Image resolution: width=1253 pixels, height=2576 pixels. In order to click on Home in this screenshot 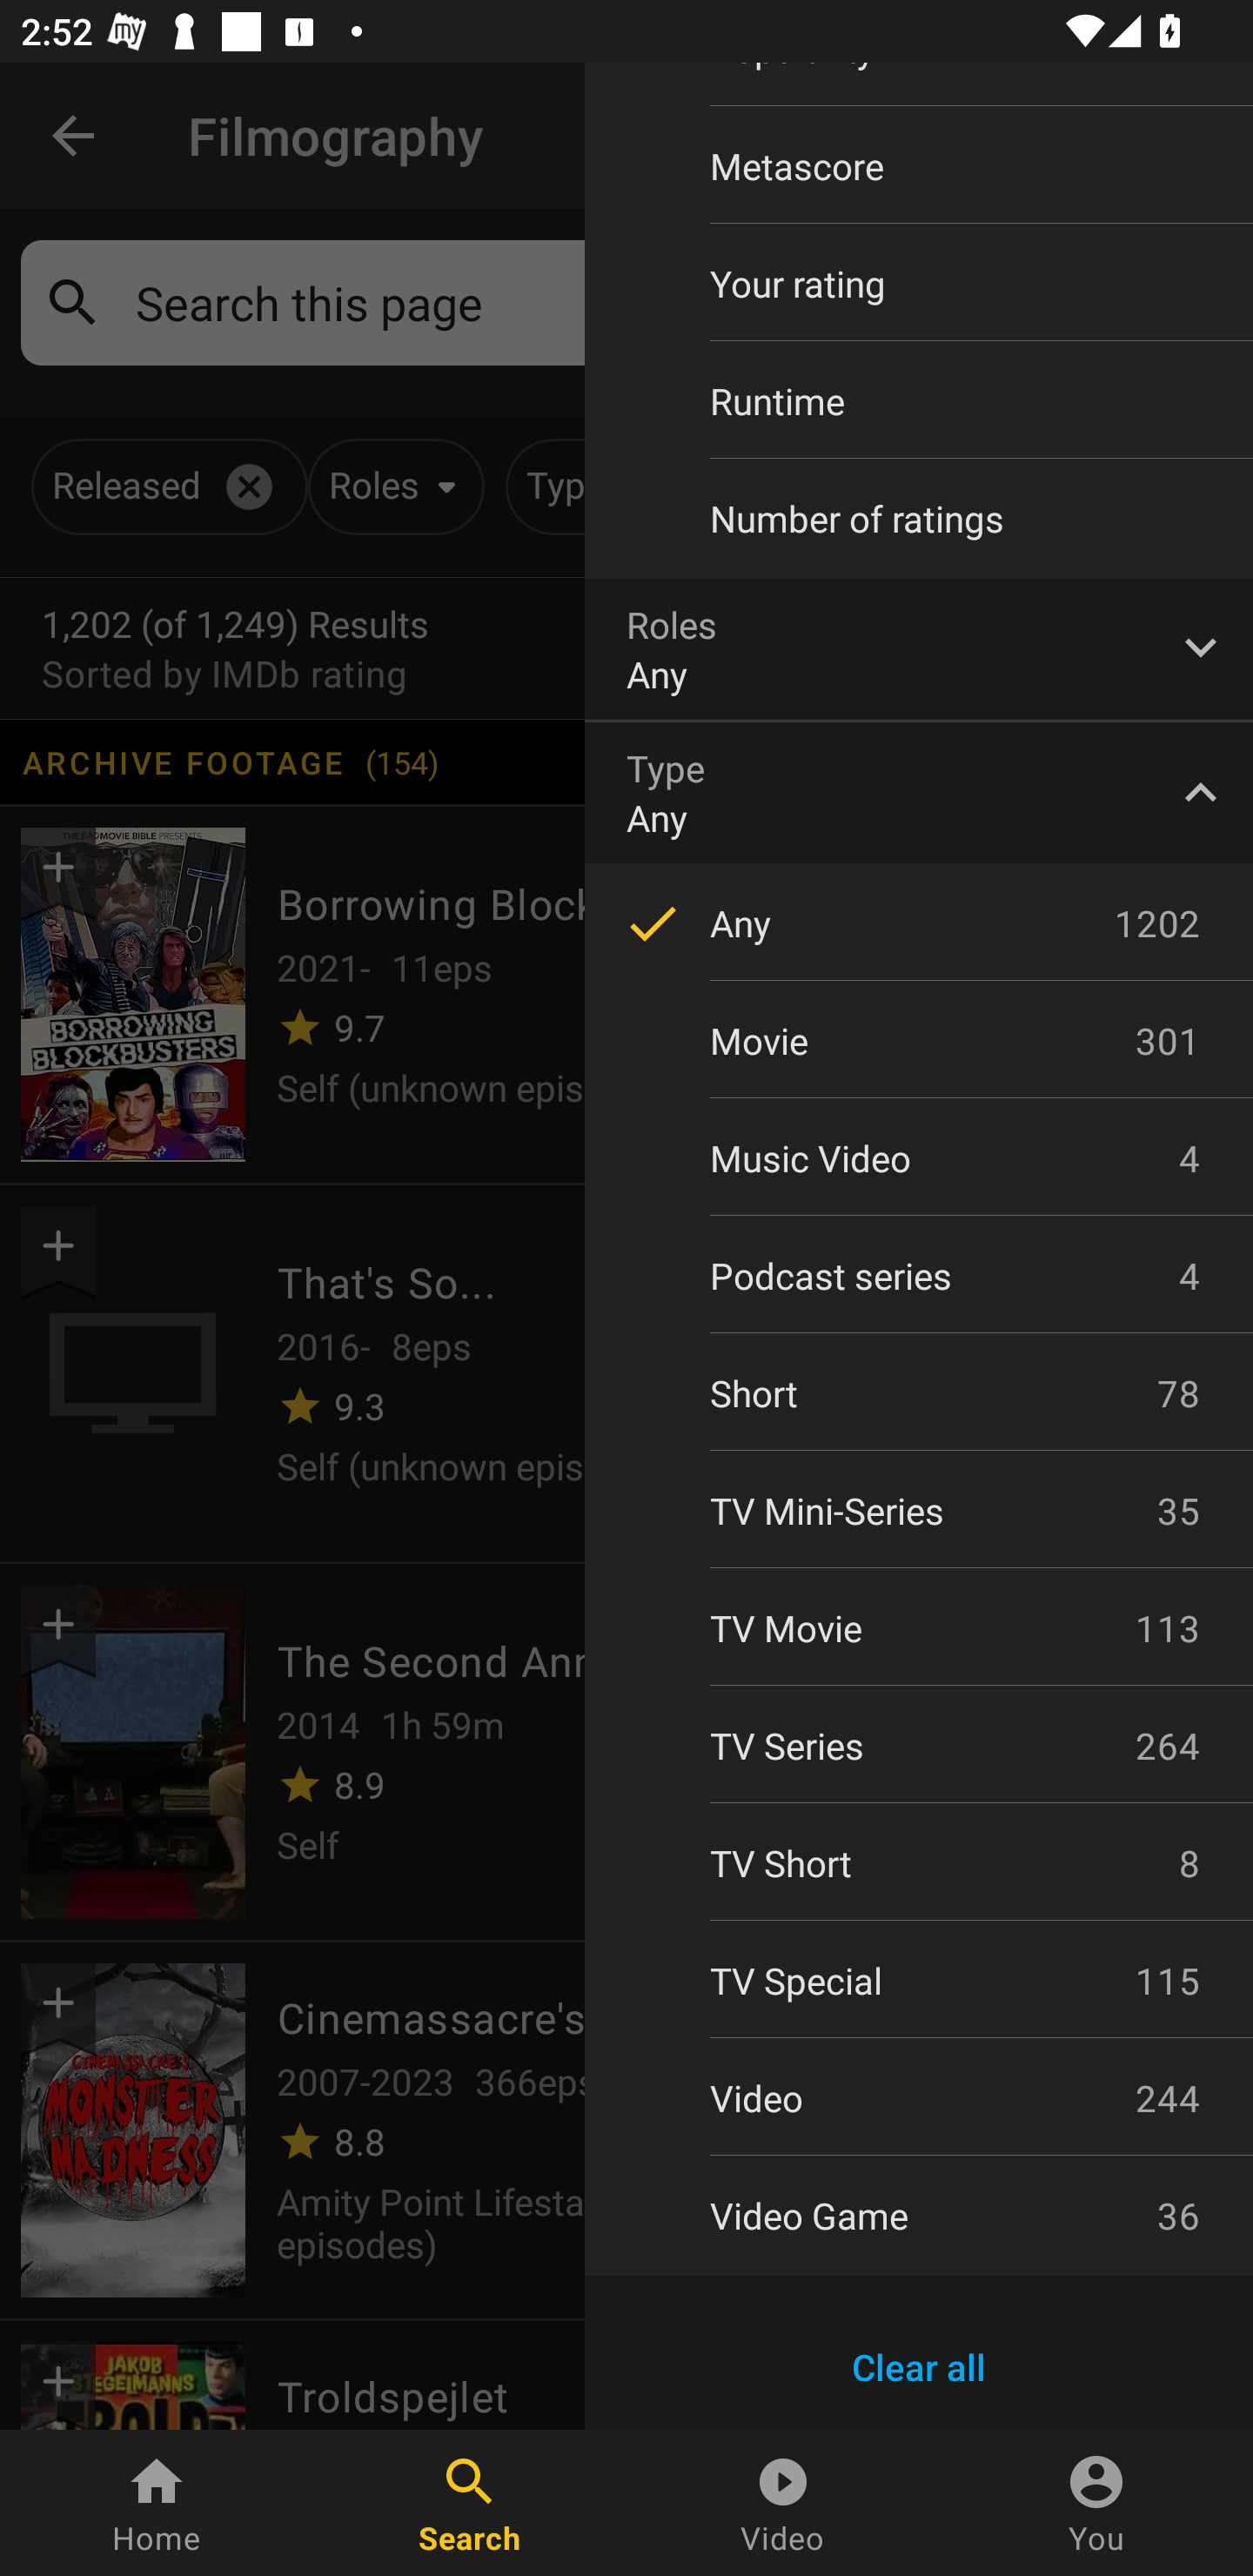, I will do `click(157, 2503)`.